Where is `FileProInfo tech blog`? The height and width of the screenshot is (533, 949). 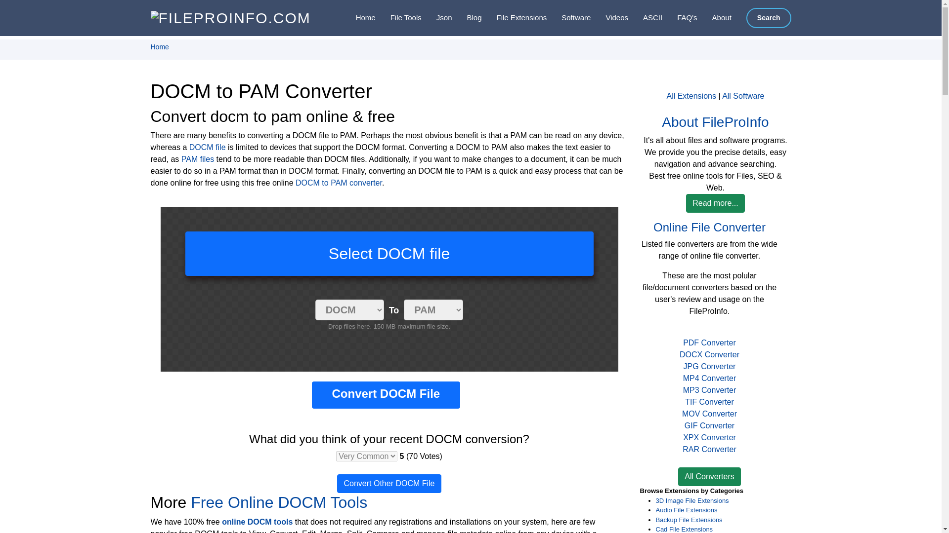
FileProInfo tech blog is located at coordinates (466, 18).